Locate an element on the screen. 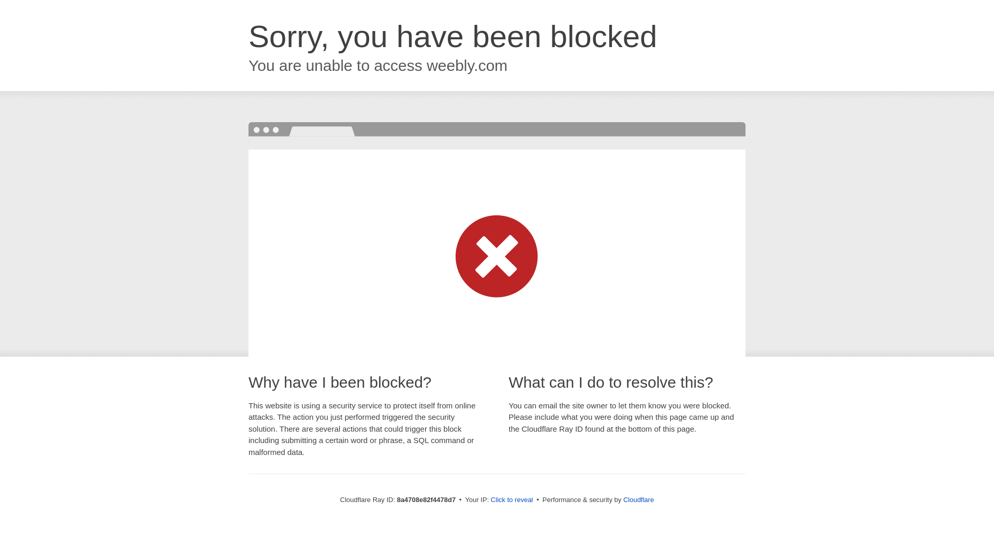 The image size is (994, 559). Cloudflare is located at coordinates (638, 499).